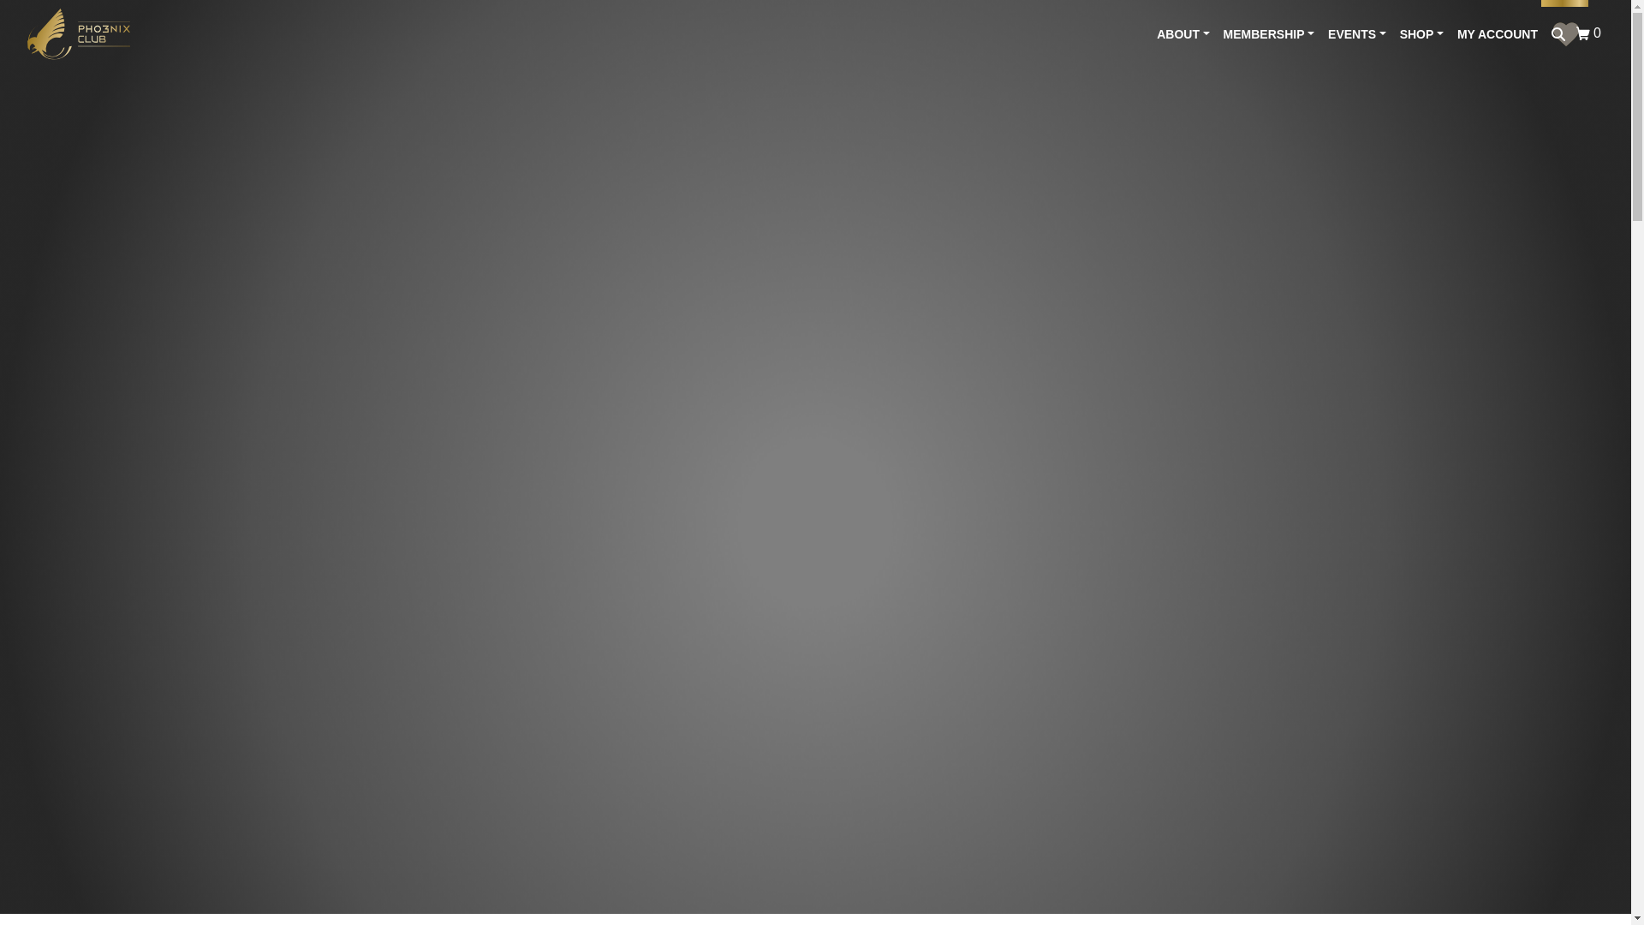  I want to click on Shop, so click(1421, 34).